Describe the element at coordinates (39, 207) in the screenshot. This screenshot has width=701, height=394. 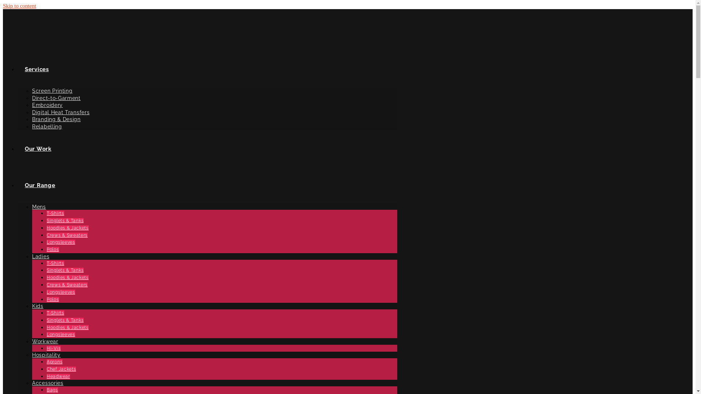
I see `Mens` at that location.